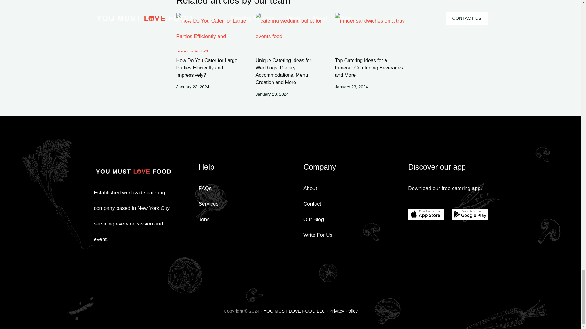  Describe the element at coordinates (318, 235) in the screenshot. I see `Write For Us` at that location.